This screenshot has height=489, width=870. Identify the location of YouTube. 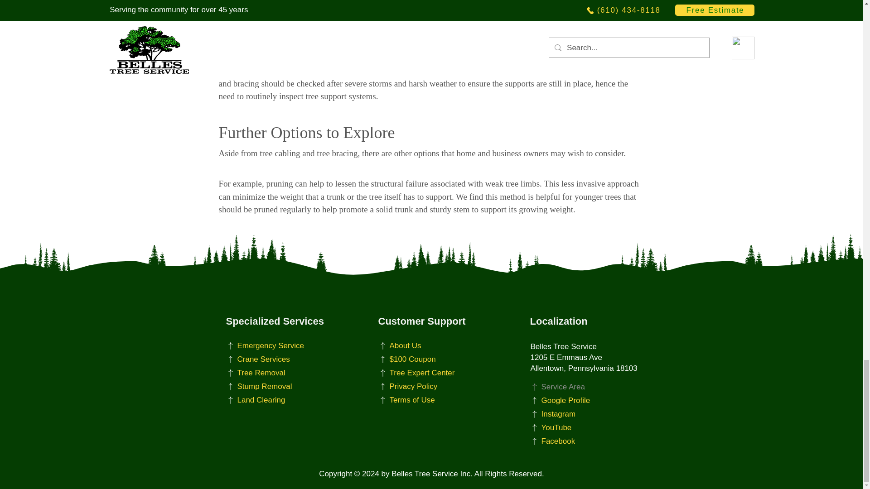
(575, 427).